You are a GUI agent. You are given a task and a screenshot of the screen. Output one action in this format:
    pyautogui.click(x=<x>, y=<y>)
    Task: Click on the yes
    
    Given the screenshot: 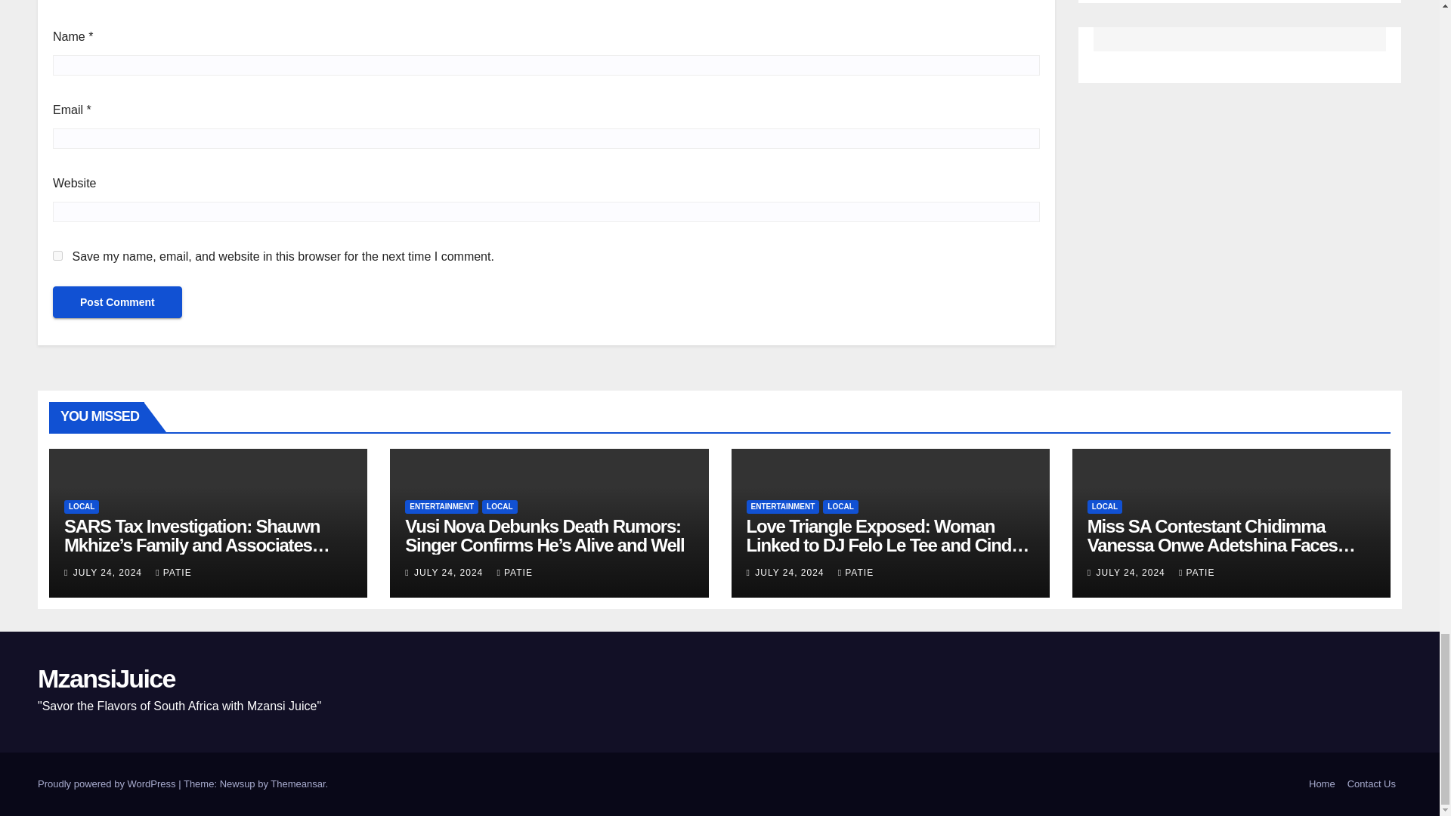 What is the action you would take?
    pyautogui.click(x=57, y=255)
    